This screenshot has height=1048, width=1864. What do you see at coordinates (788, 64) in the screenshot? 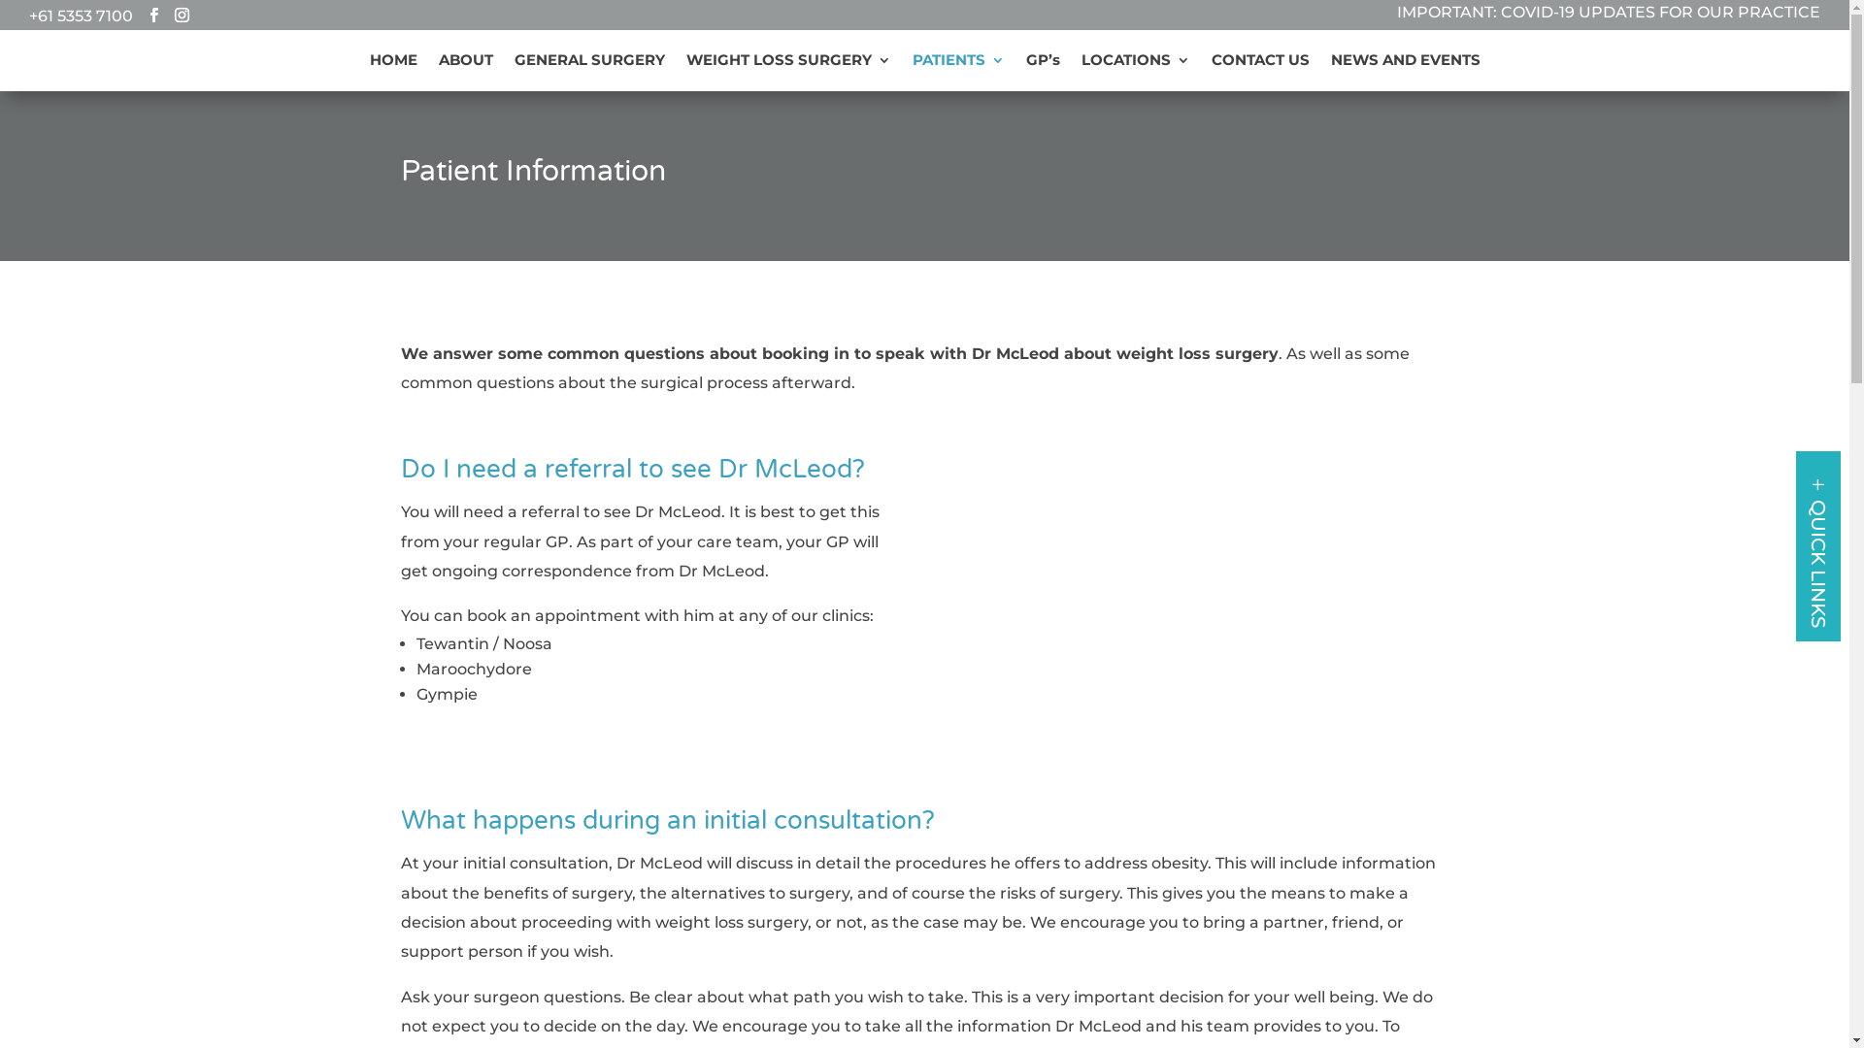
I see `WEIGHT LOSS SURGERY` at bounding box center [788, 64].